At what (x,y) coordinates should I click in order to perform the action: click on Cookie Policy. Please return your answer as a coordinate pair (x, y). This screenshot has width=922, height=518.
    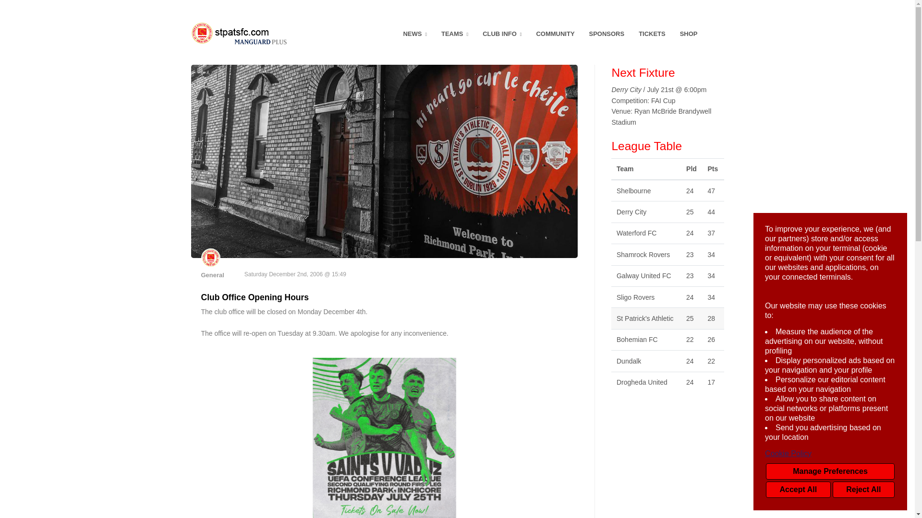
    Looking at the image, I should click on (830, 454).